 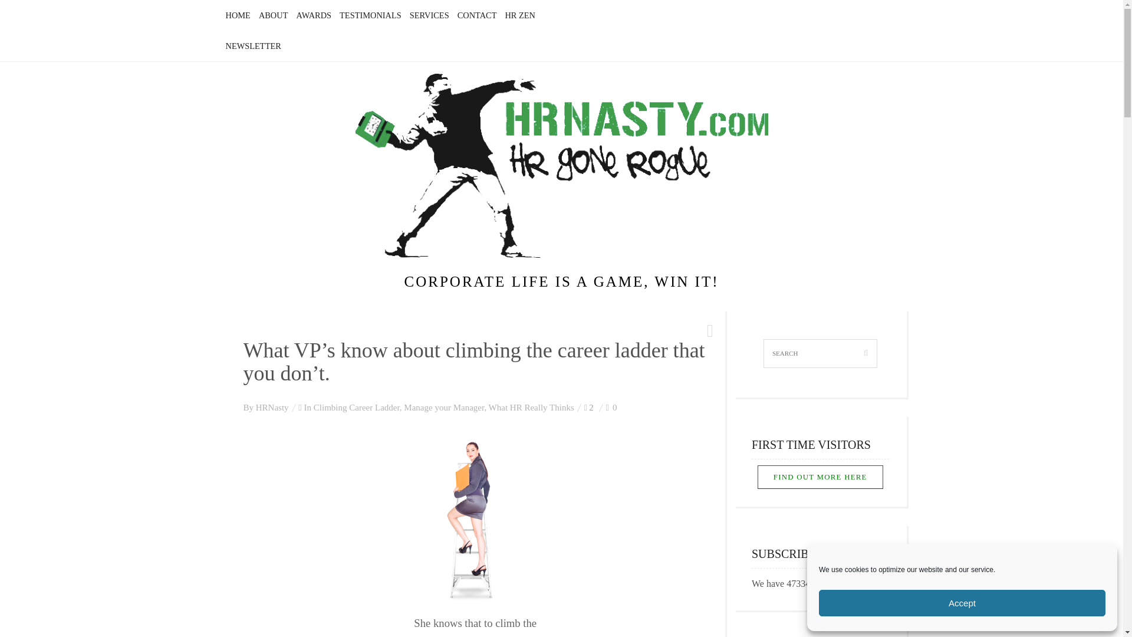 What do you see at coordinates (429, 15) in the screenshot?
I see `SERVICES` at bounding box center [429, 15].